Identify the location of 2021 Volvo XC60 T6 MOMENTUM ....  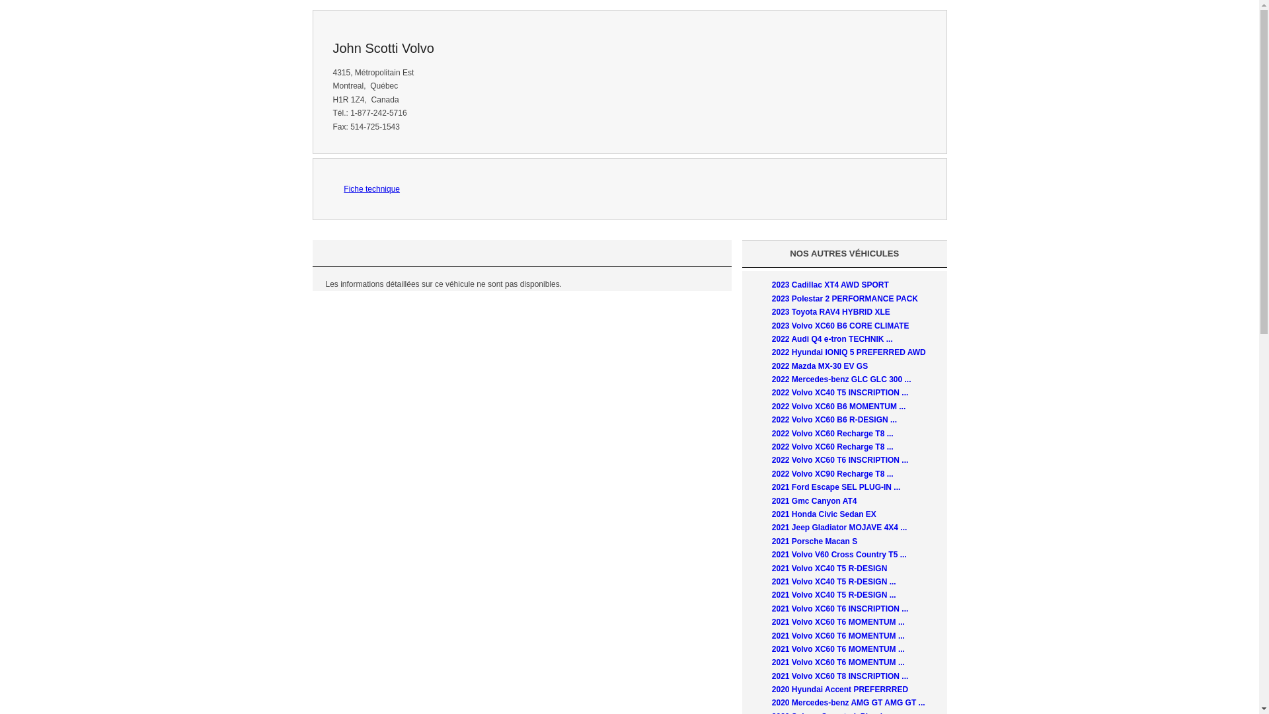
(838, 635).